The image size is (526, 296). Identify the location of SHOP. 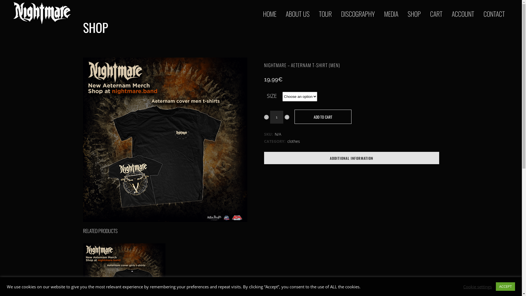
(414, 14).